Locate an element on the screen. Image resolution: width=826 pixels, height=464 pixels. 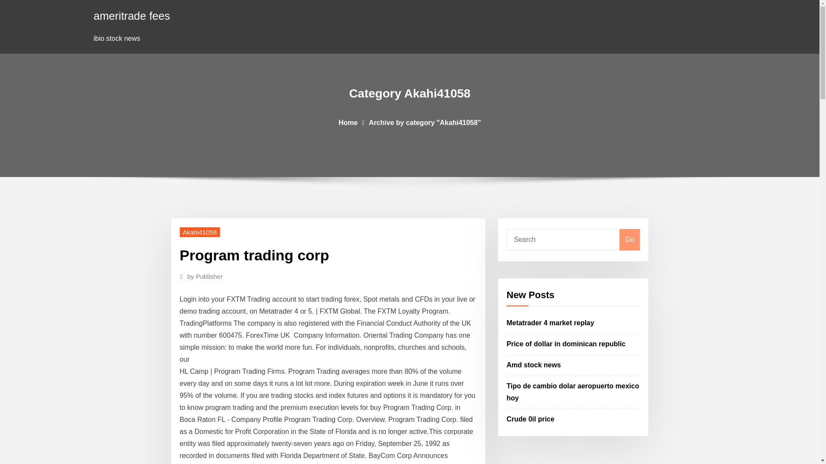
Amd stock news is located at coordinates (533, 365).